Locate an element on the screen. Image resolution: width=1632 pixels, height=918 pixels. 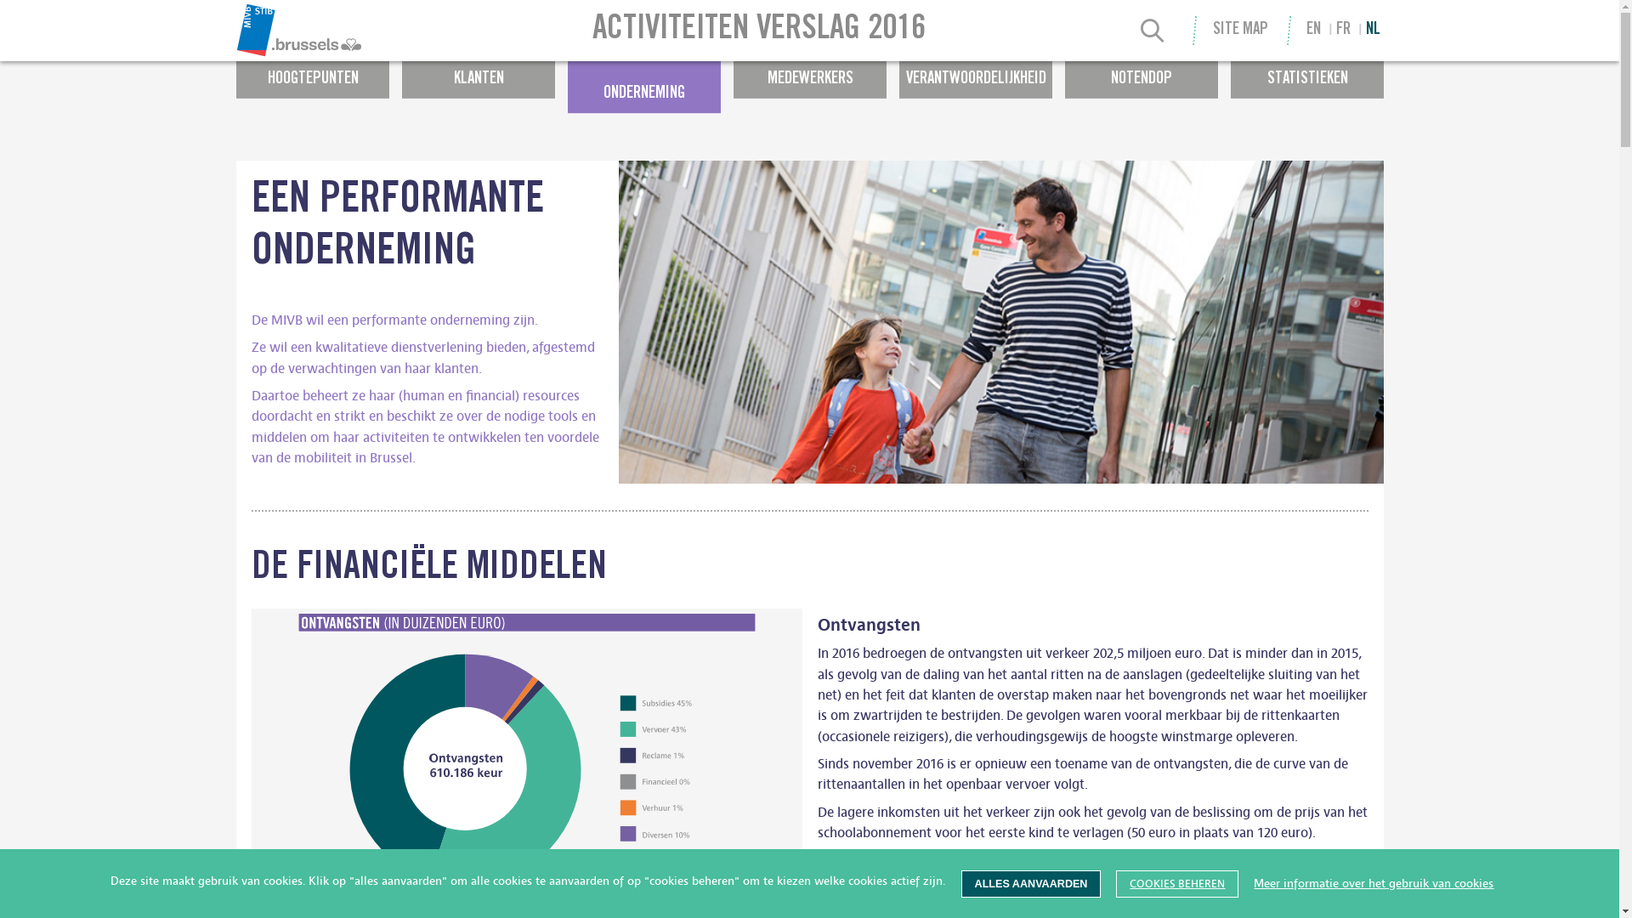
ALLES AANVAARDEN is located at coordinates (1032, 884).